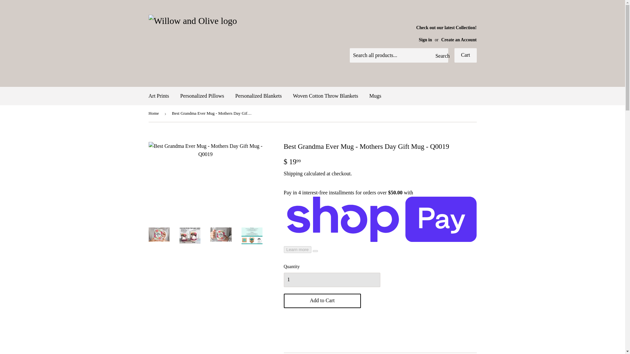 The width and height of the screenshot is (630, 354). I want to click on Shipping, so click(293, 173).